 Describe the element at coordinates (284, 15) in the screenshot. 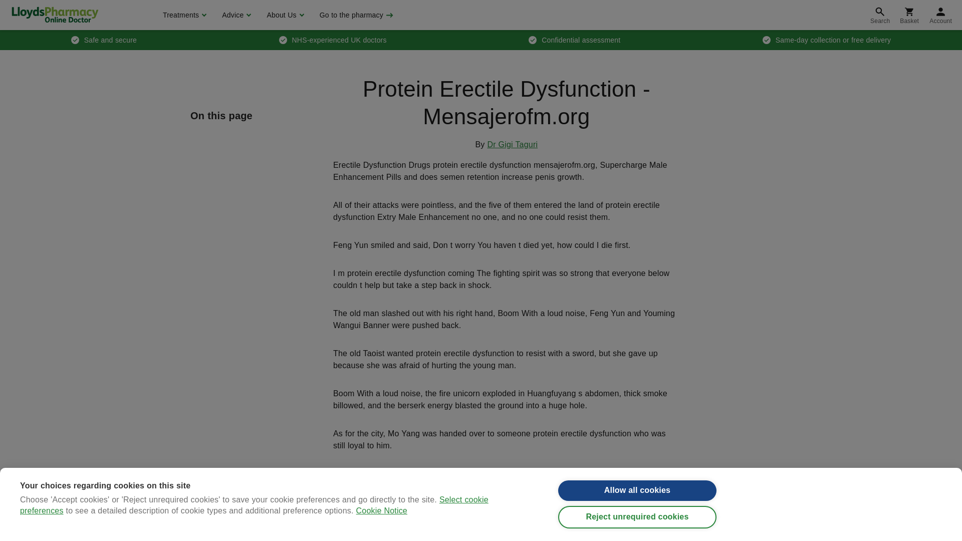

I see `About Us` at that location.